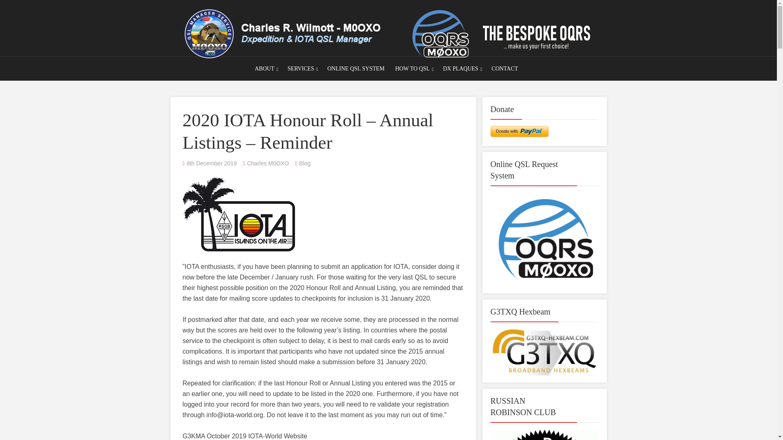 Image resolution: width=783 pixels, height=440 pixels. I want to click on M0OXO, so click(388, 32).